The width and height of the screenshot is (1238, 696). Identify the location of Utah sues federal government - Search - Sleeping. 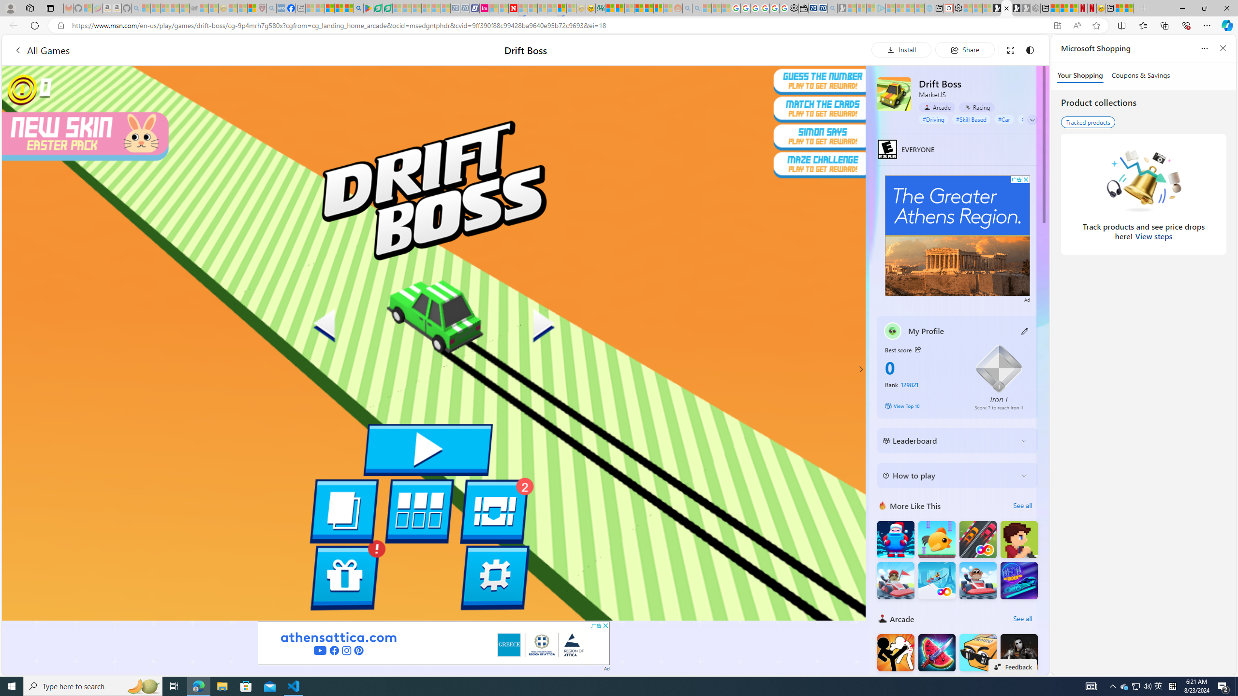
(697, 8).